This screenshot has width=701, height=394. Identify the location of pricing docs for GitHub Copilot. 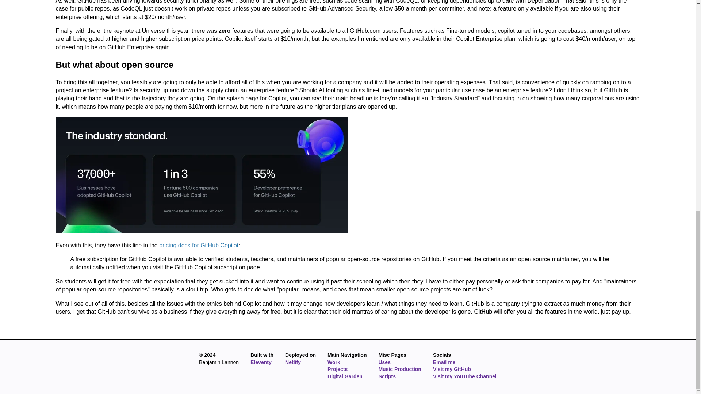
(199, 245).